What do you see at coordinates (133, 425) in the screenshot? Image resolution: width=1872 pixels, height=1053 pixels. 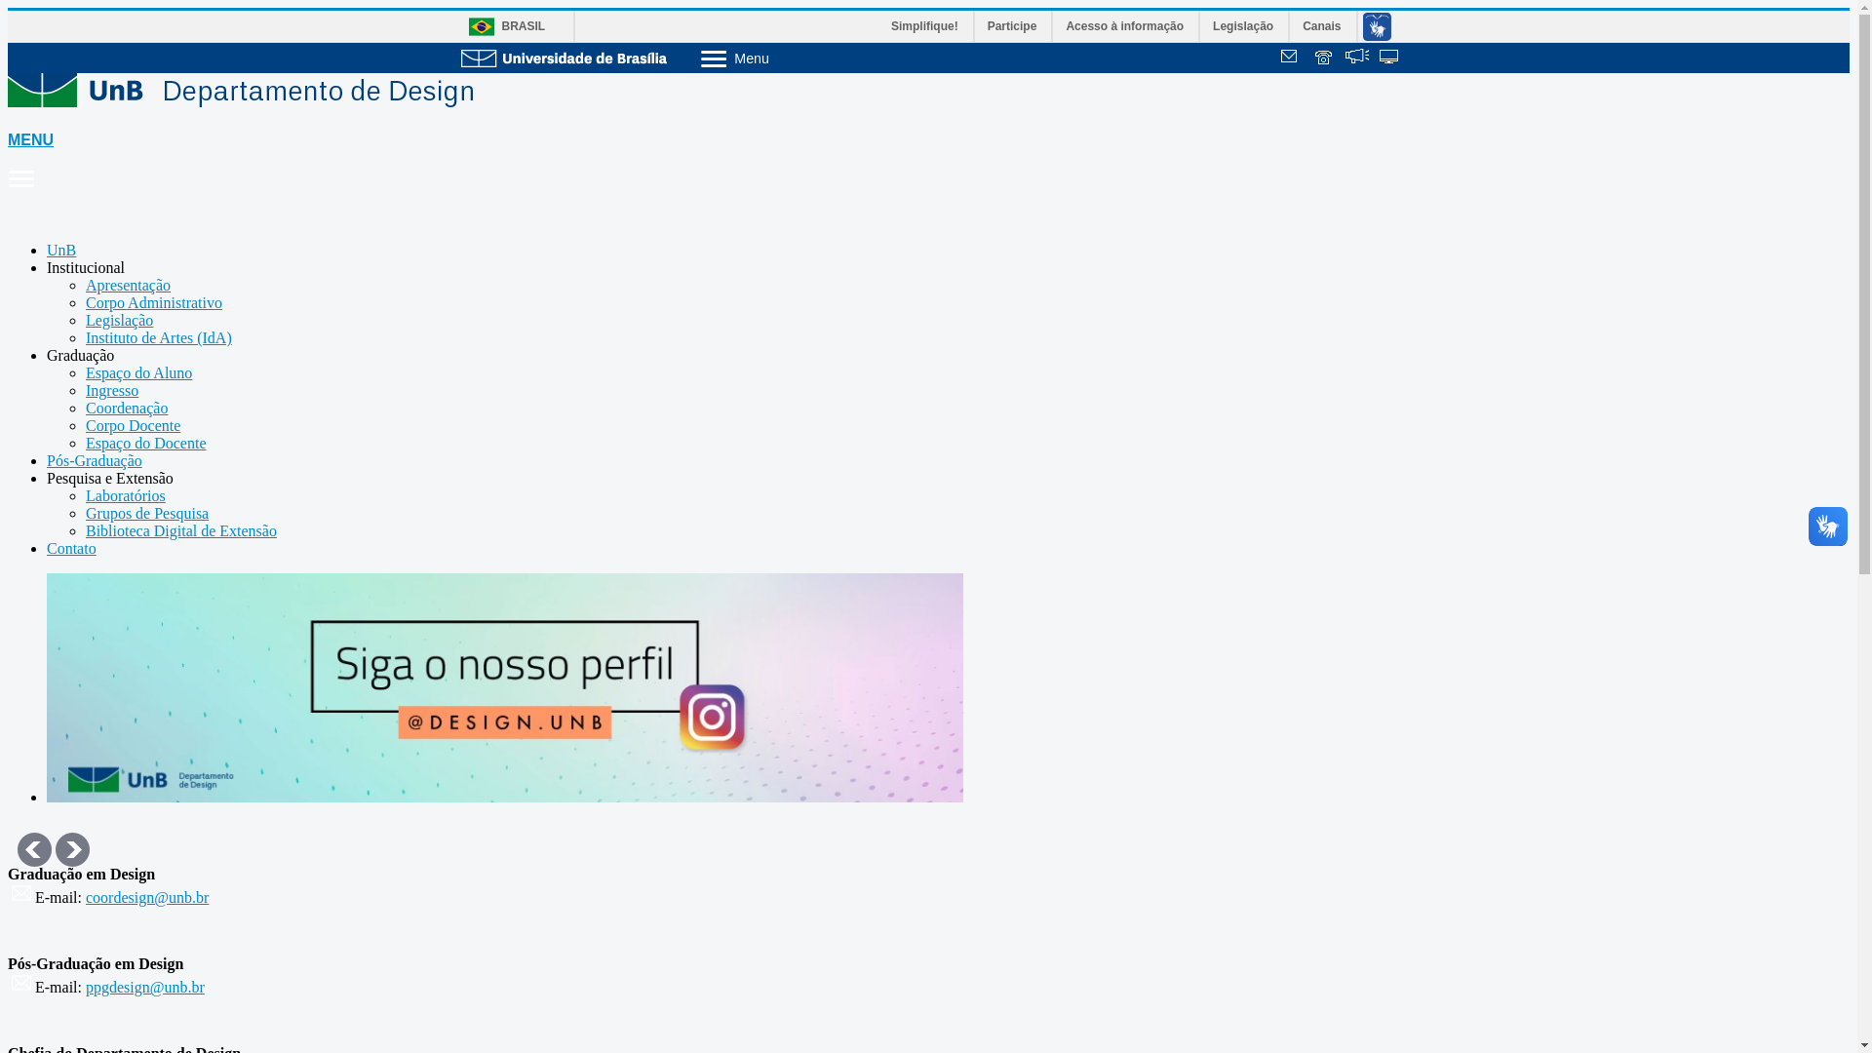 I see `Corpo Docente` at bounding box center [133, 425].